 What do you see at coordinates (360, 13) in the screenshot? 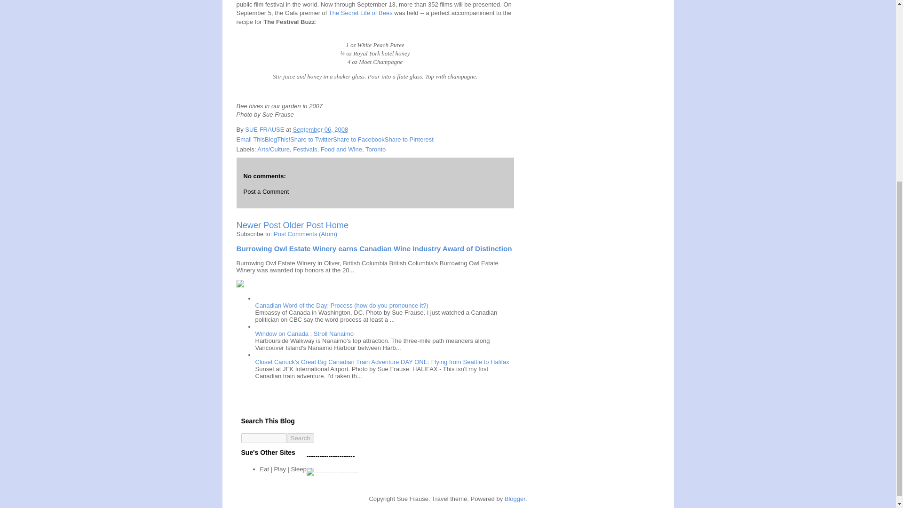
I see `The Secret Life of Bees` at bounding box center [360, 13].